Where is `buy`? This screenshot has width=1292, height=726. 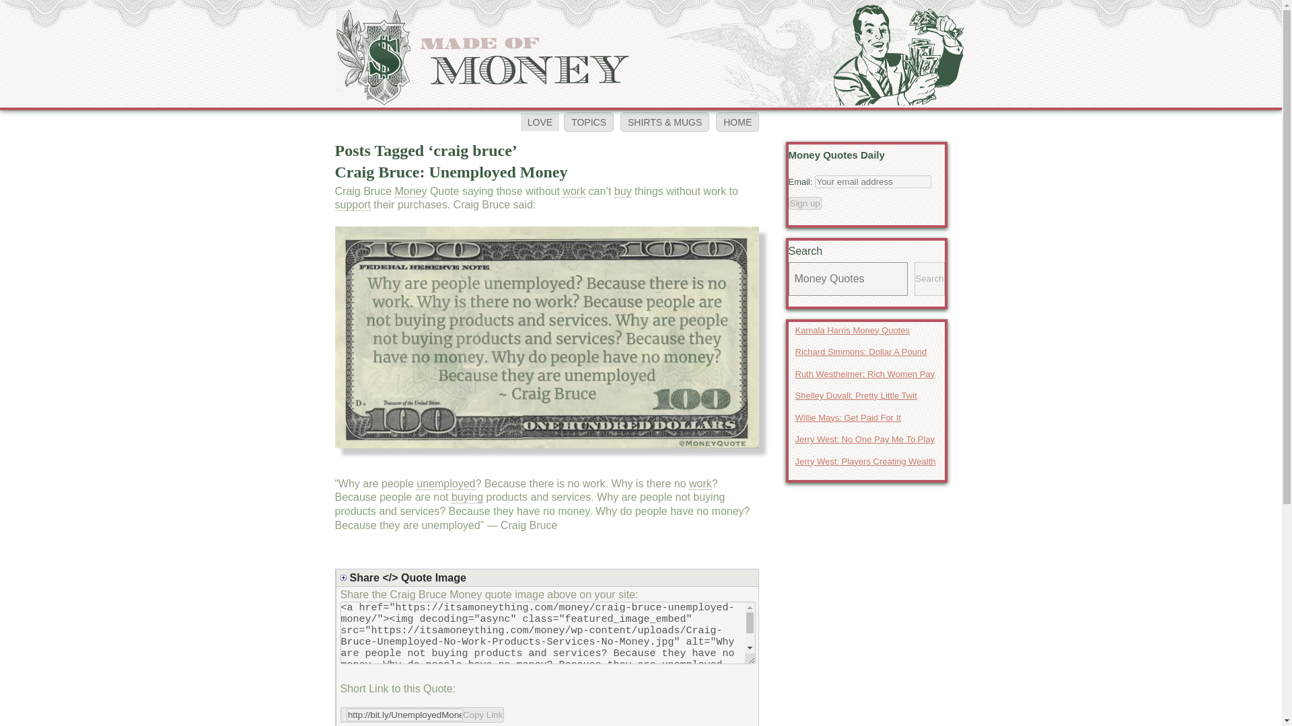
buy is located at coordinates (623, 191).